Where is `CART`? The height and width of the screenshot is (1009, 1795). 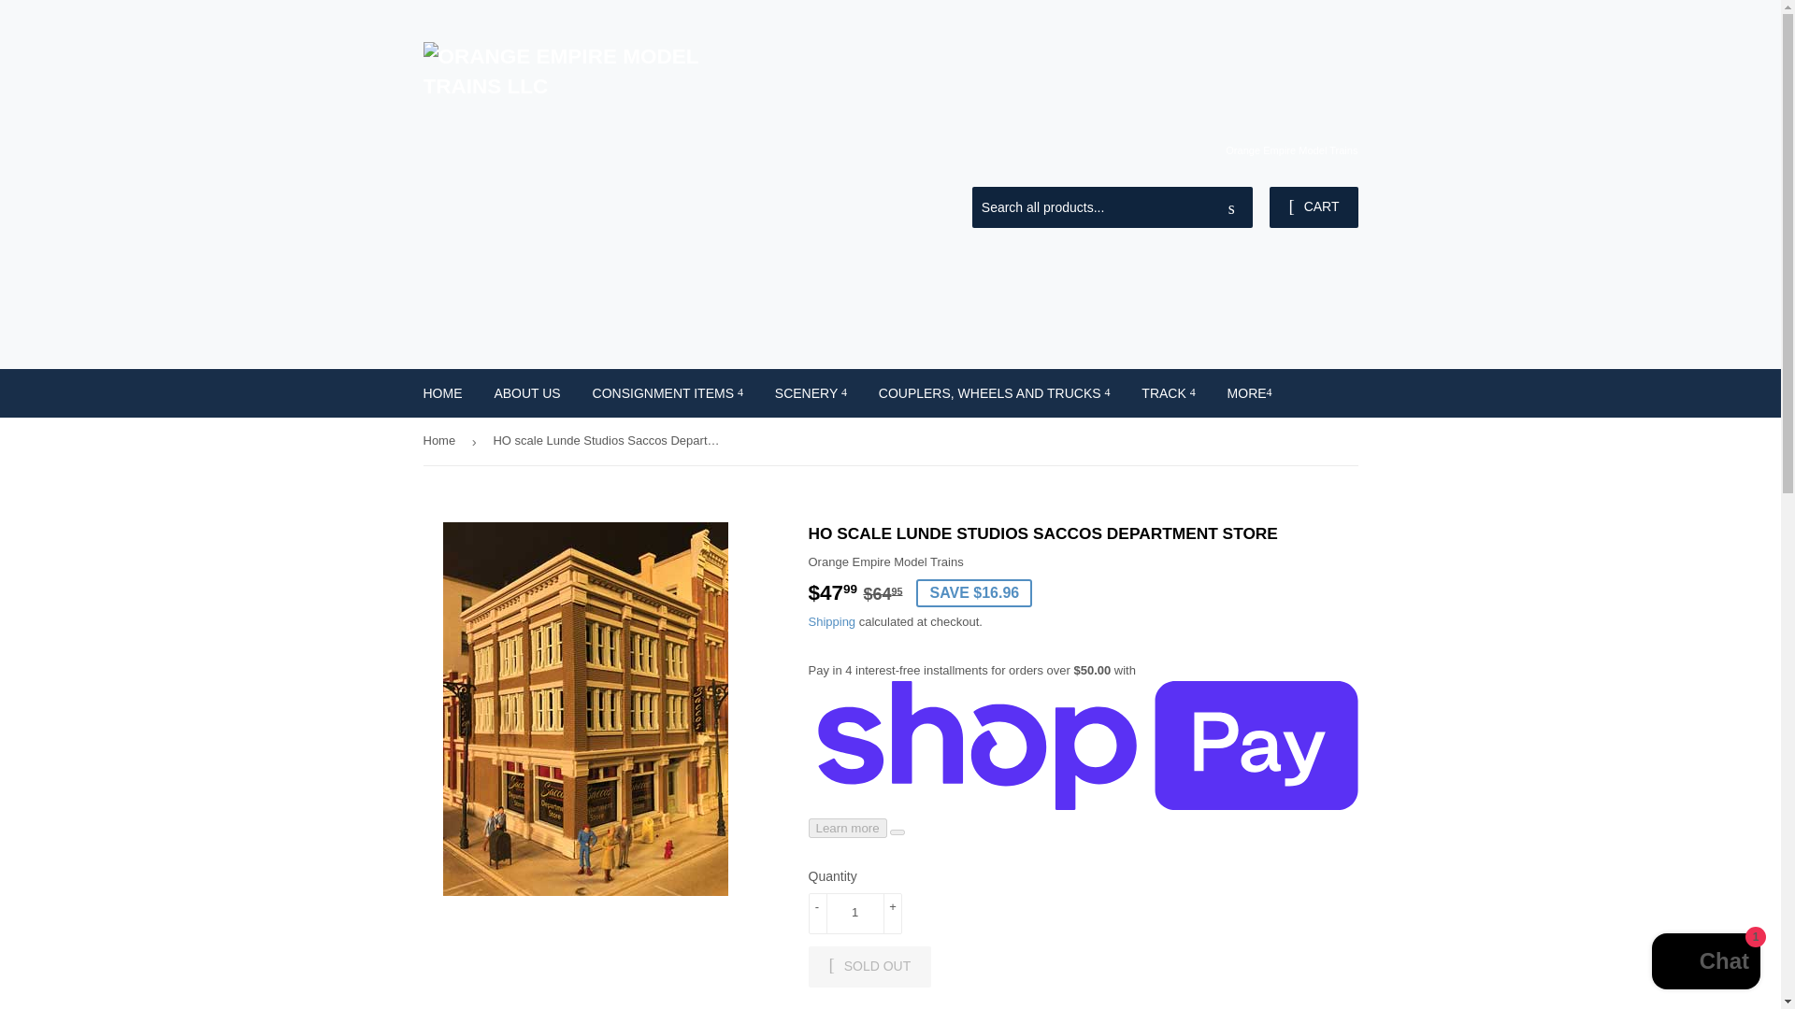
CART is located at coordinates (1313, 207).